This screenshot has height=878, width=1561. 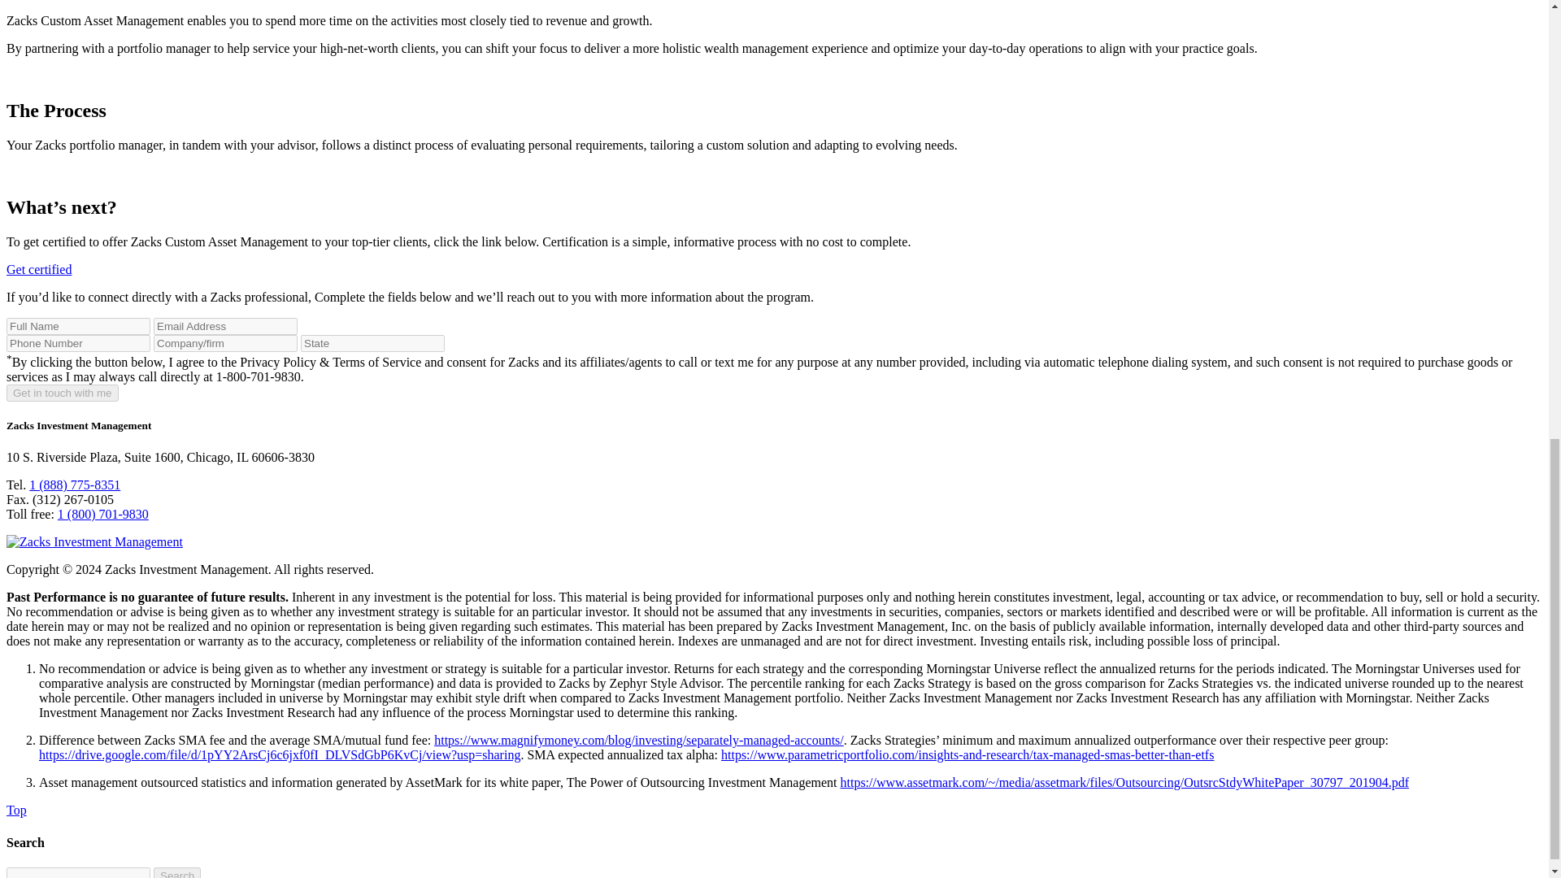 What do you see at coordinates (62, 393) in the screenshot?
I see `Get in touch with me` at bounding box center [62, 393].